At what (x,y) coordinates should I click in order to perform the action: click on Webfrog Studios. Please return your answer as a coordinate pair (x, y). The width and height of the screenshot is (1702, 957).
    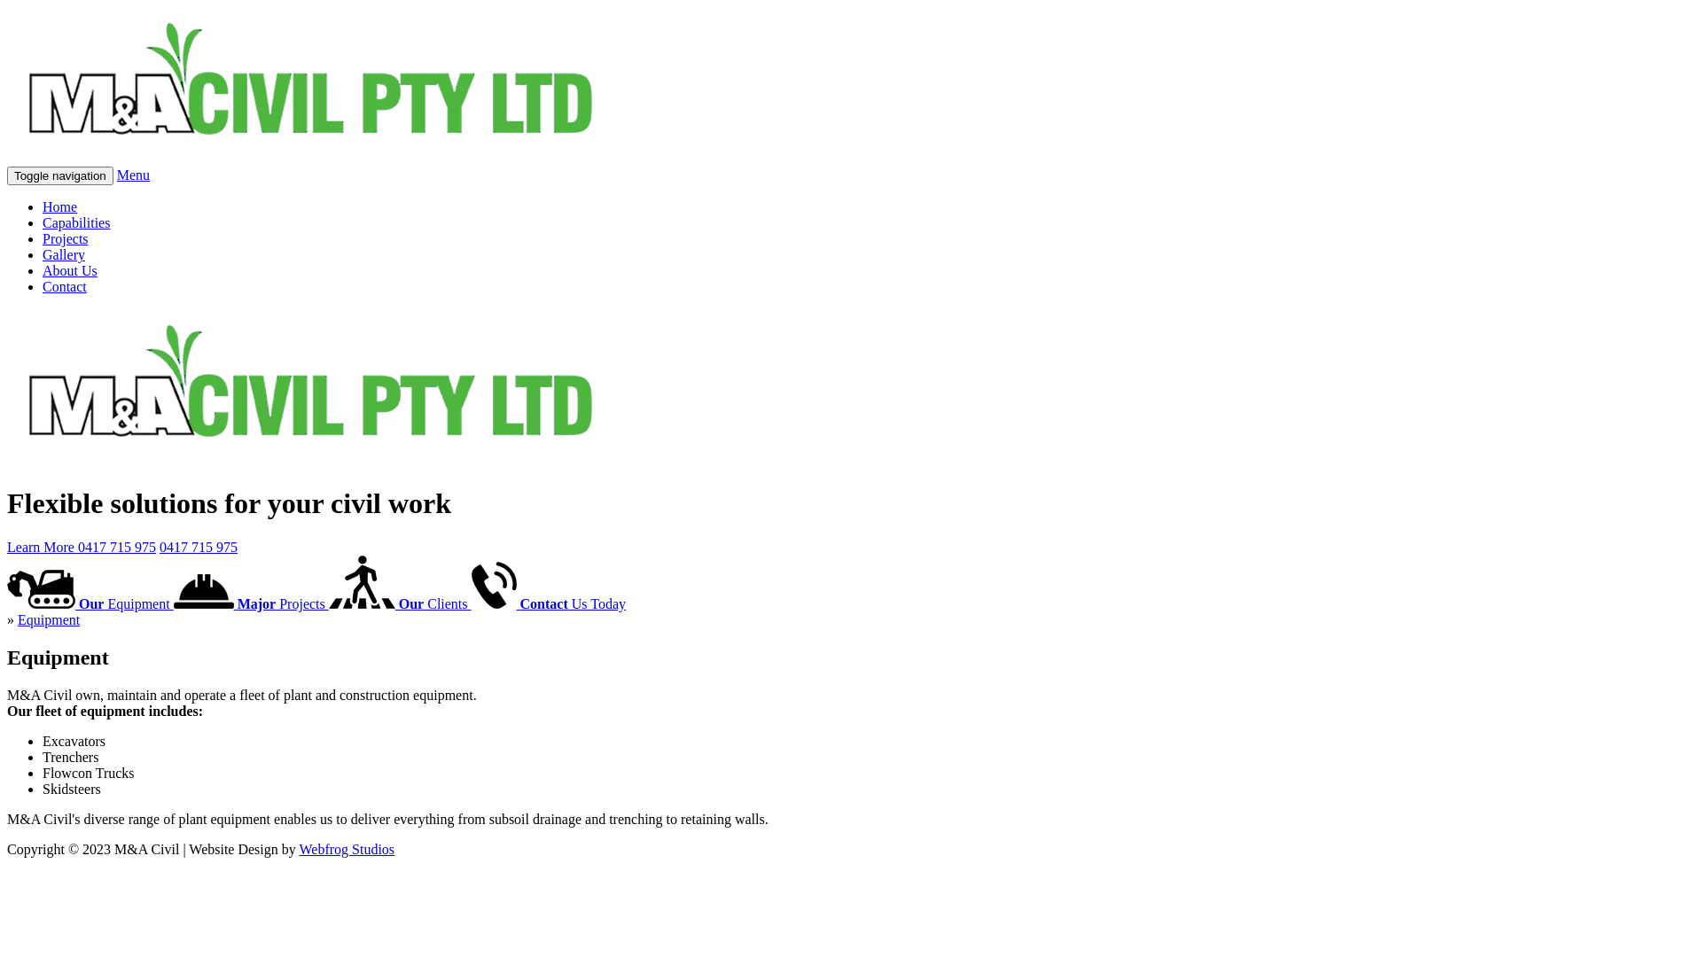
    Looking at the image, I should click on (347, 849).